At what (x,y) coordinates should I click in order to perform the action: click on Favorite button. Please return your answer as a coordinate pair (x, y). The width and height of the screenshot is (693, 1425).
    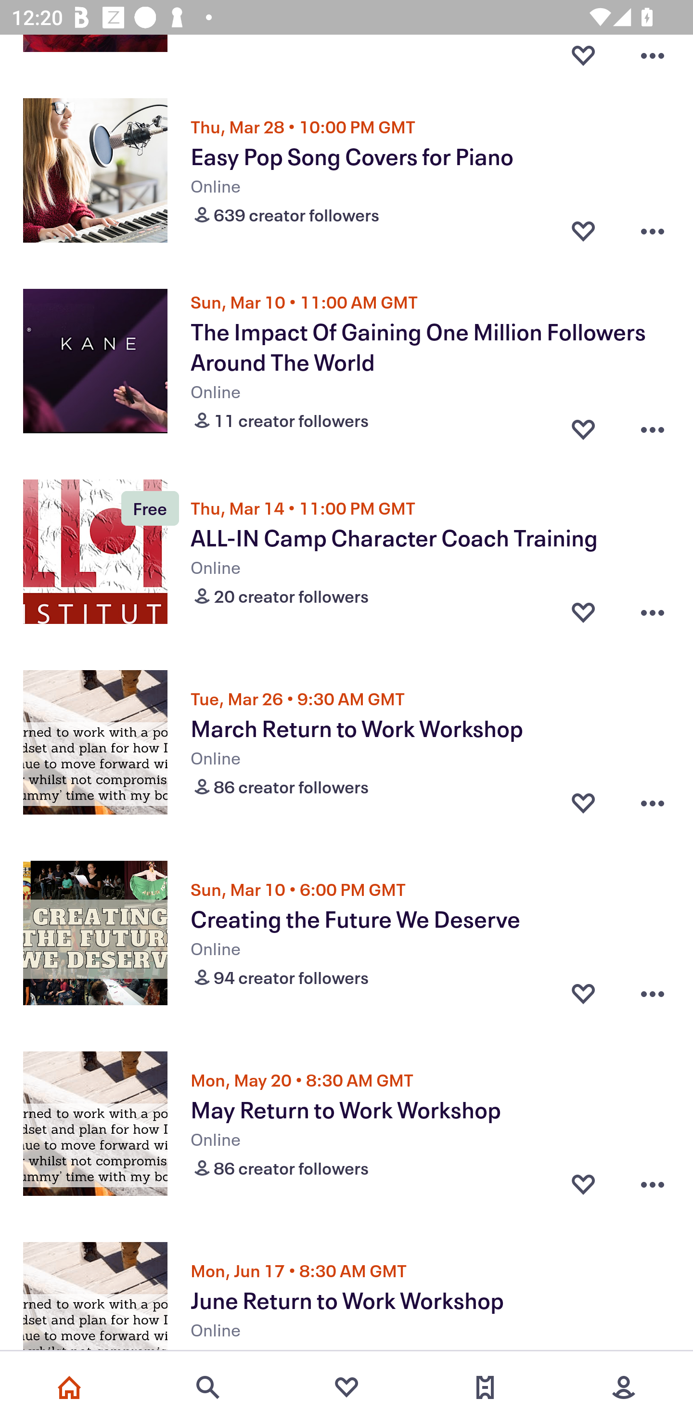
    Looking at the image, I should click on (583, 994).